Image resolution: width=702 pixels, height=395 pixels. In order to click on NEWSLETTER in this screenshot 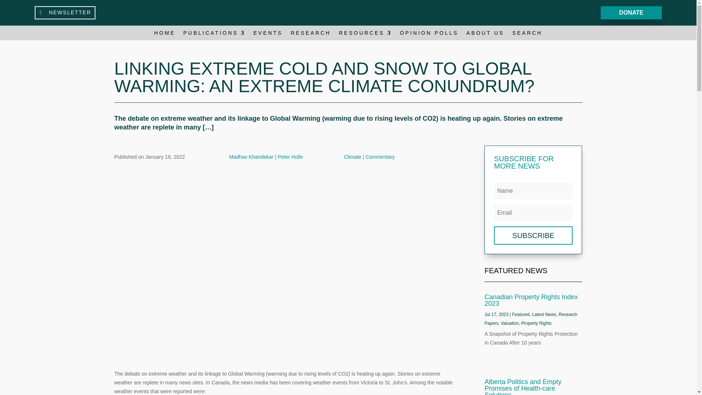, I will do `click(65, 12)`.